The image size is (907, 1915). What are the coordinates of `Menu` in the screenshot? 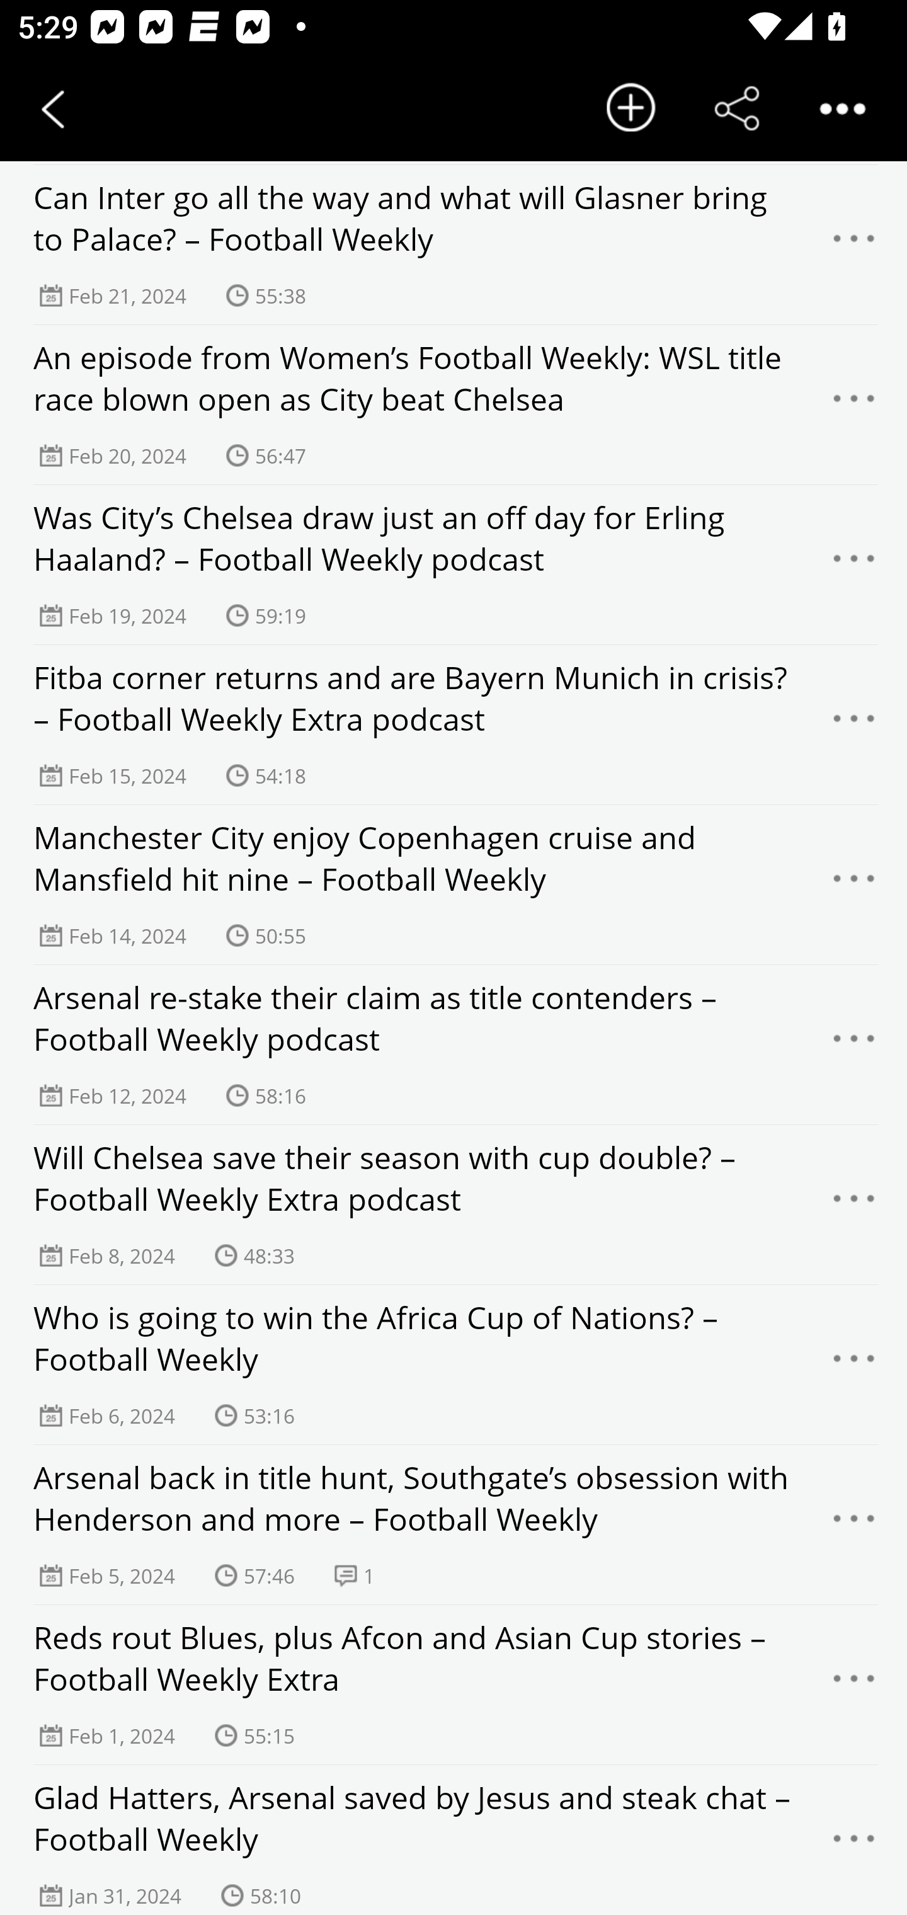 It's located at (854, 724).